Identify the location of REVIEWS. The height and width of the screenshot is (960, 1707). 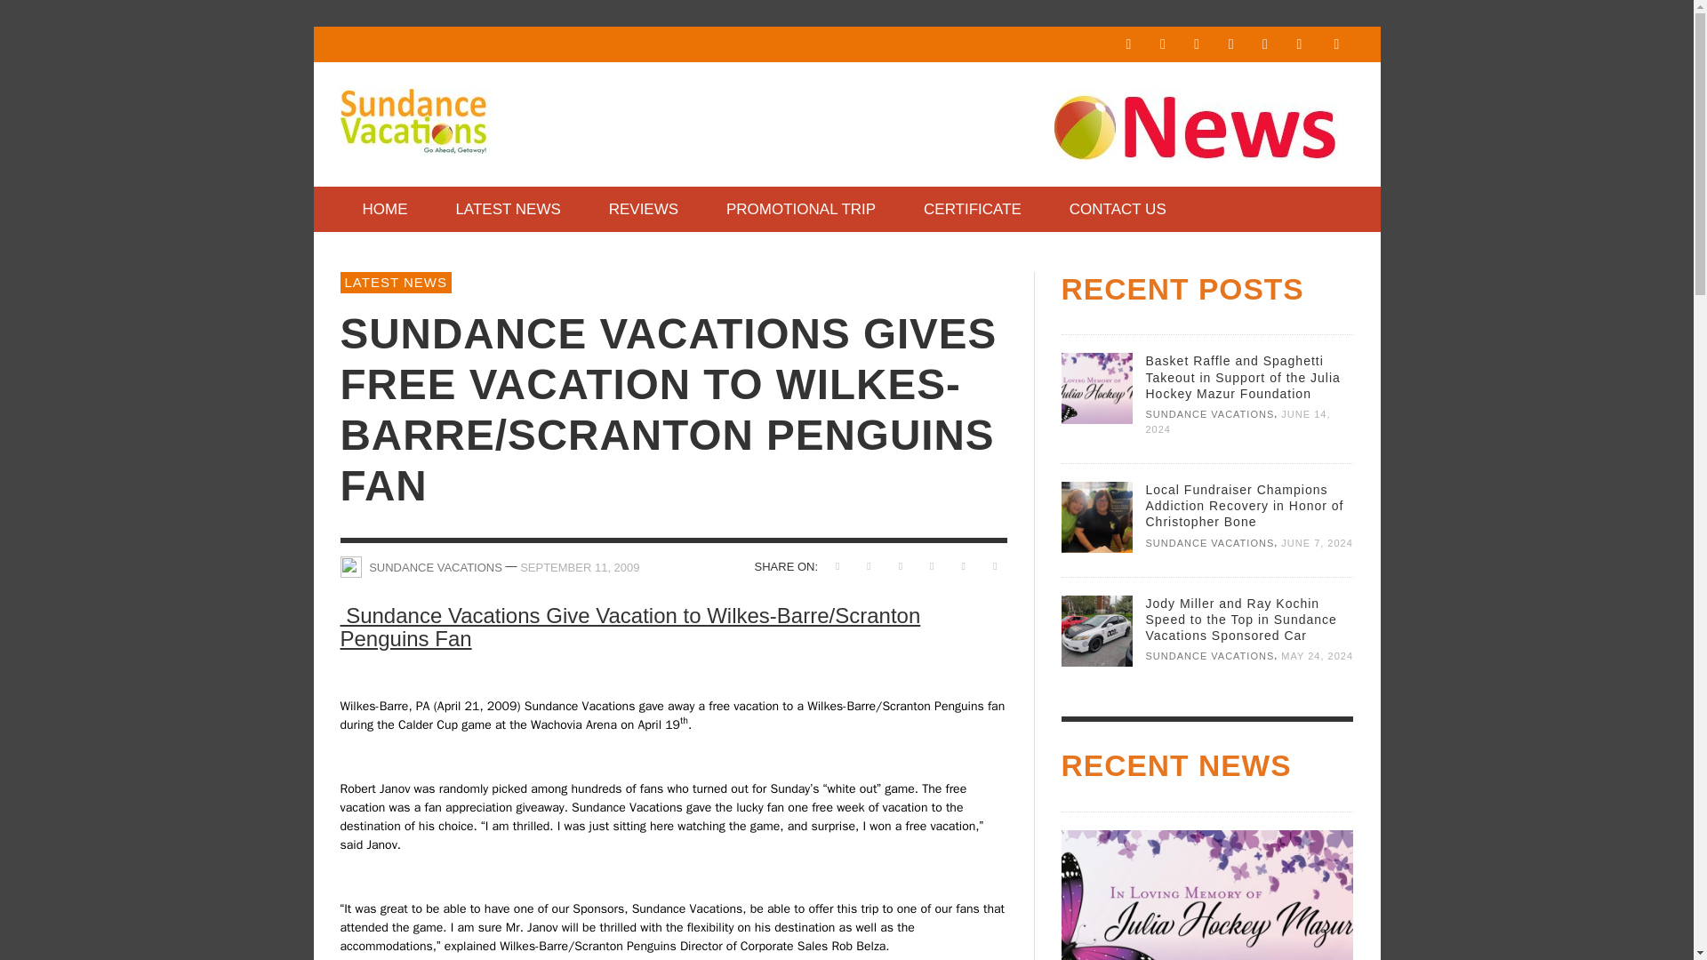
(644, 209).